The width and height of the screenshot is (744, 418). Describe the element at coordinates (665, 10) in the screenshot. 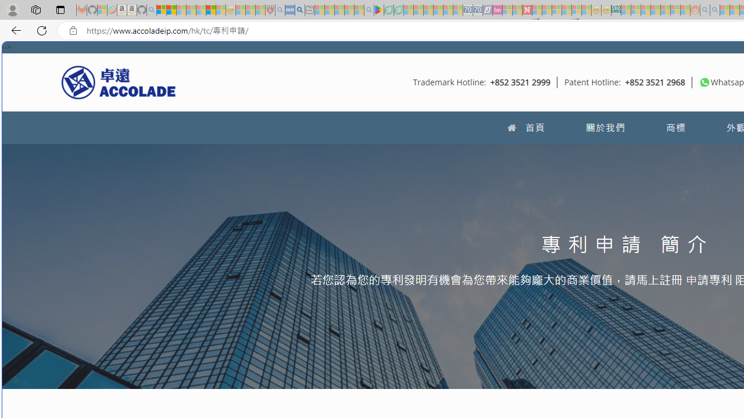

I see `Kinda Frugal - MSN - Sleeping` at that location.